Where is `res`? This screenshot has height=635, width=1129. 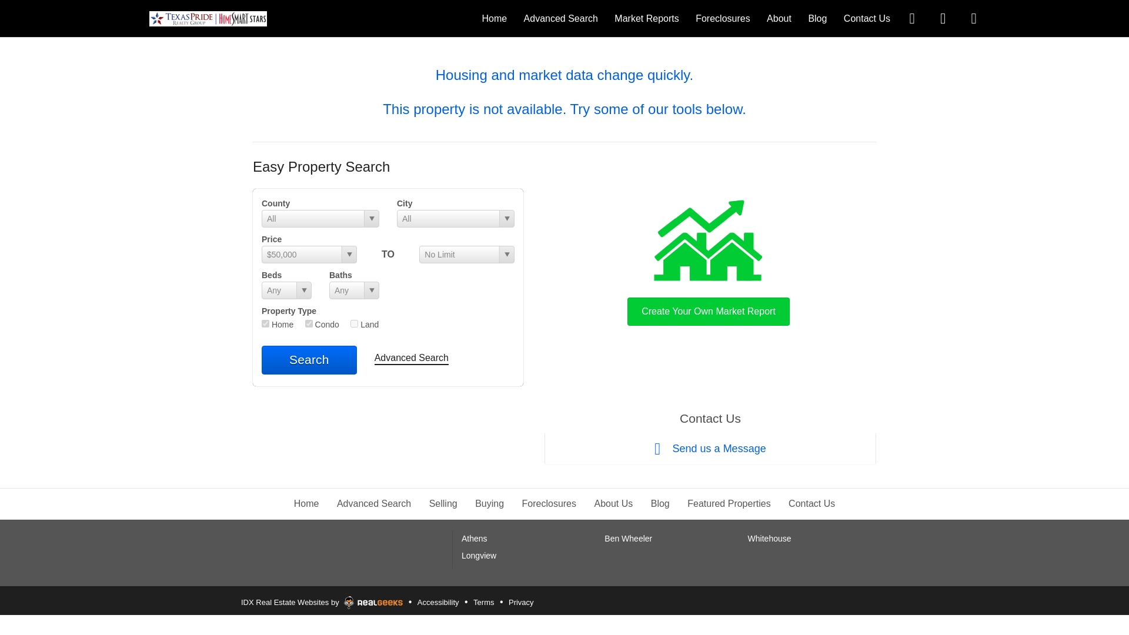
res is located at coordinates (266, 323).